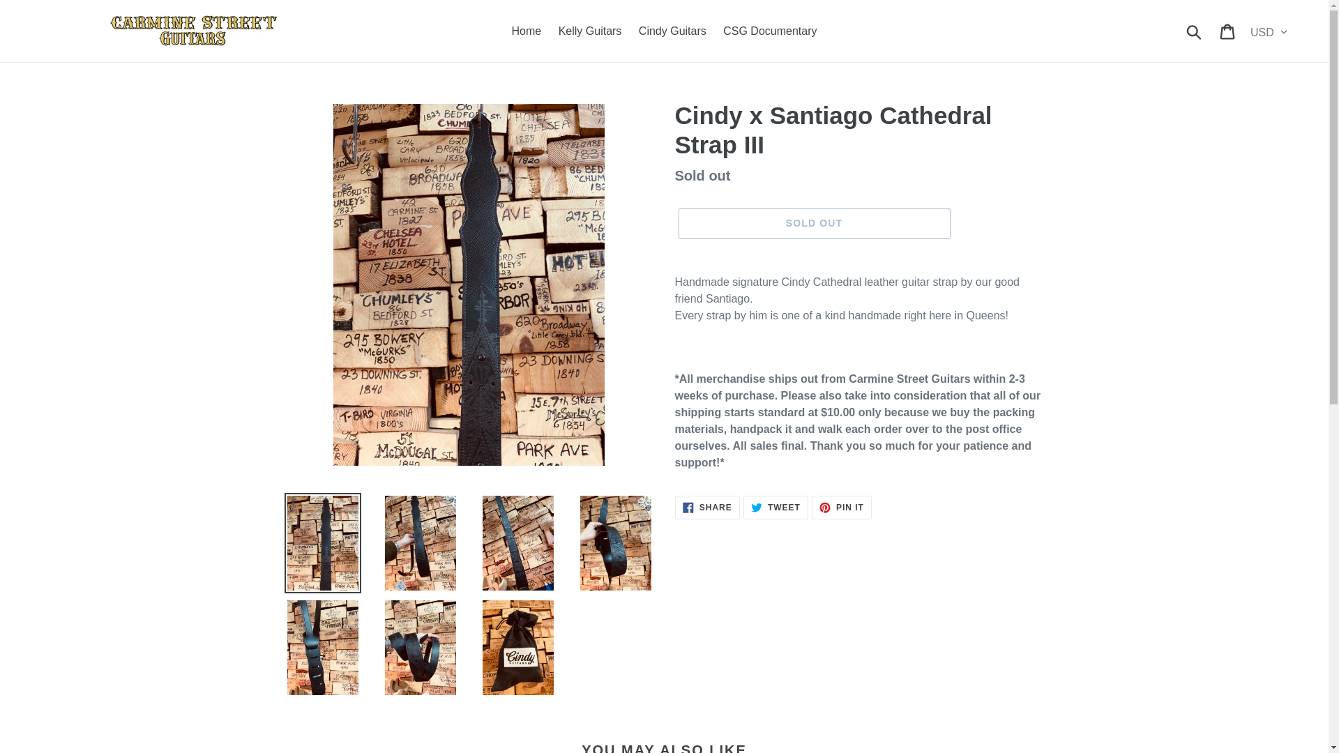 The image size is (1339, 753). Describe the element at coordinates (707, 508) in the screenshot. I see `Home` at that location.